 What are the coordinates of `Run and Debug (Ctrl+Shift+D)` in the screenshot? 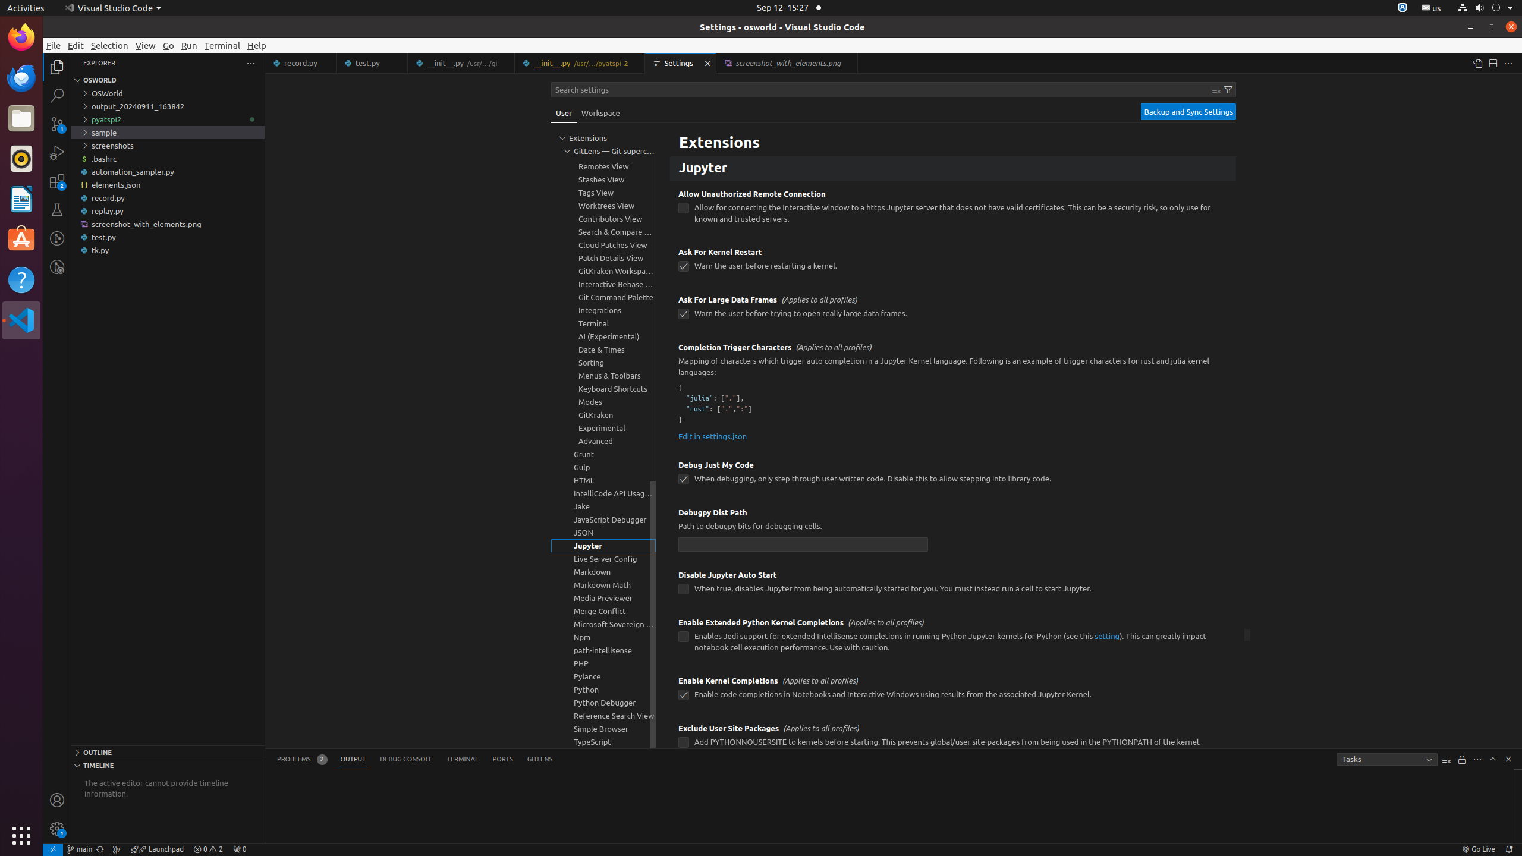 It's located at (57, 153).